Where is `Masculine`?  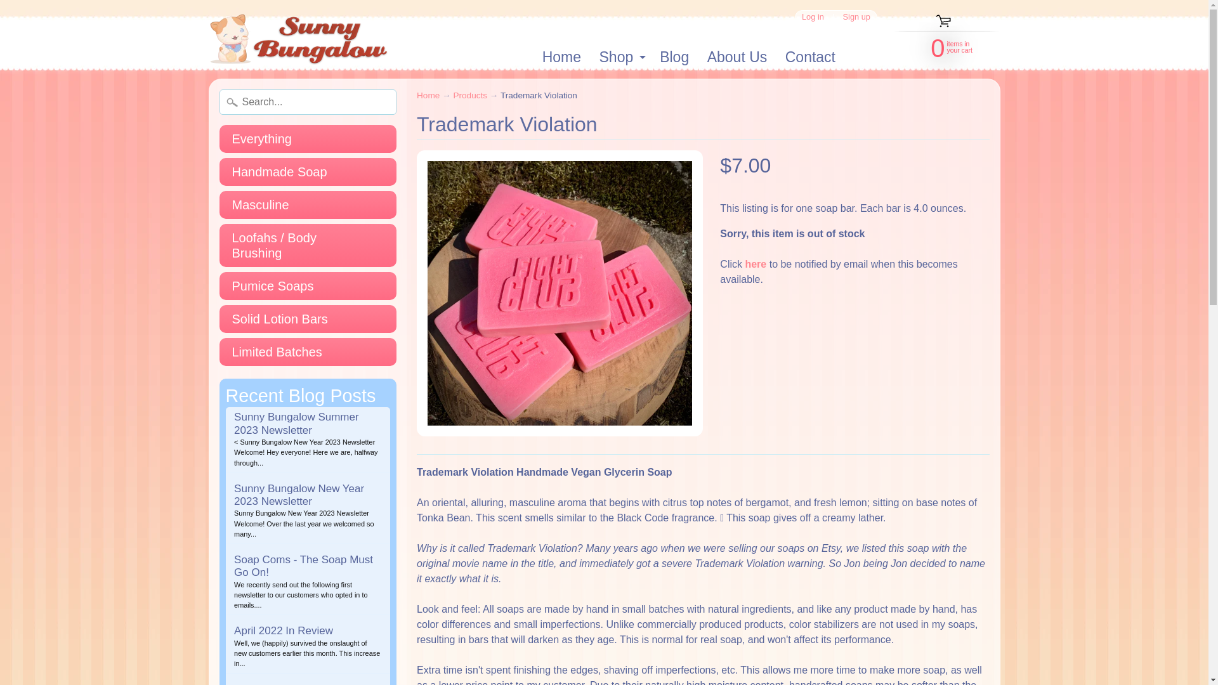 Masculine is located at coordinates (737, 57).